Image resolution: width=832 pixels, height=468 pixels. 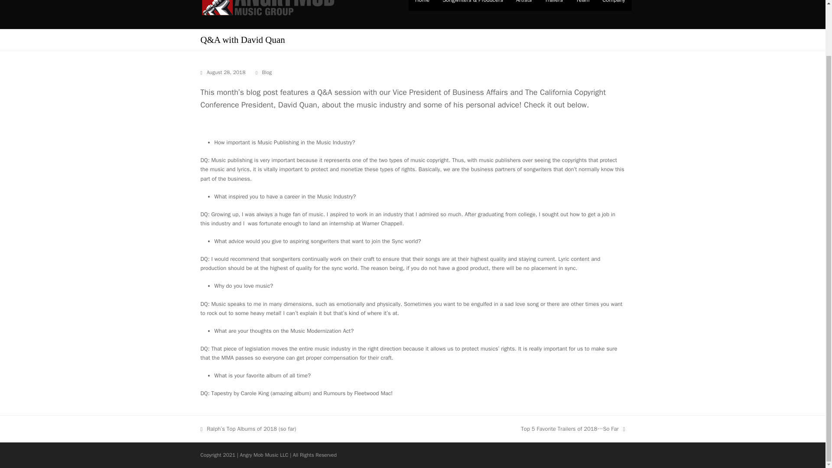 I want to click on Company, so click(x=614, y=5).